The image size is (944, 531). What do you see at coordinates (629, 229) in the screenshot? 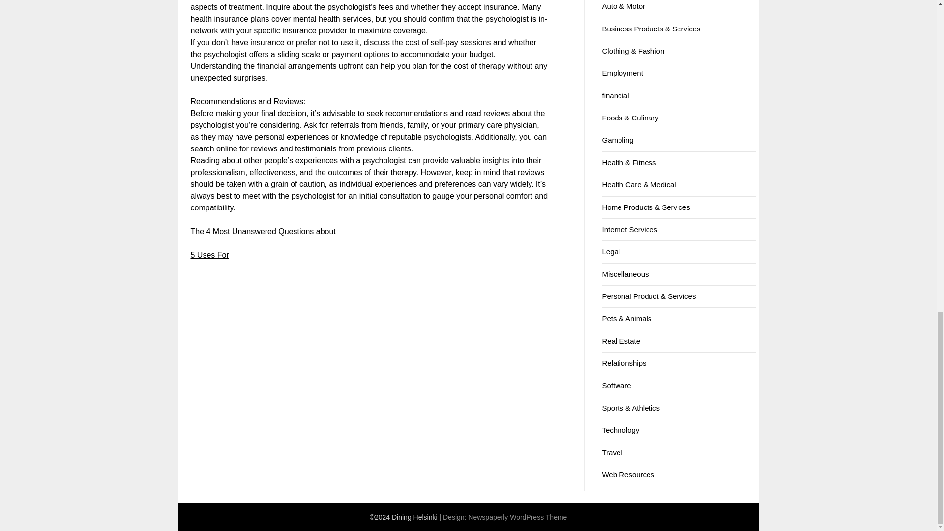
I see `Internet Services` at bounding box center [629, 229].